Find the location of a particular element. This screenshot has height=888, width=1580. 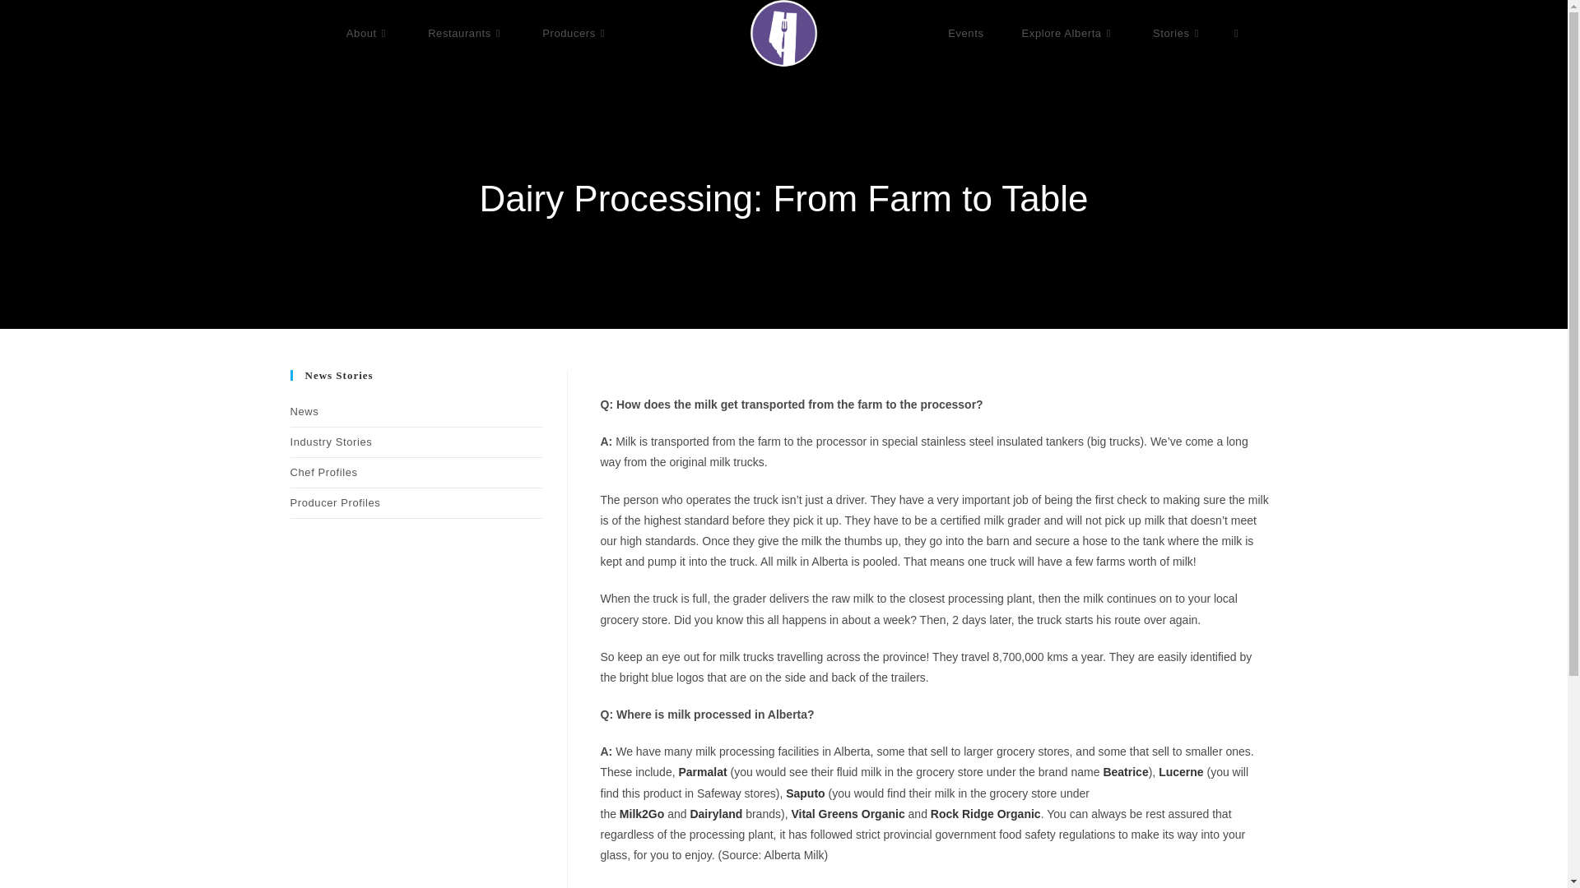

Stories is located at coordinates (1178, 33).